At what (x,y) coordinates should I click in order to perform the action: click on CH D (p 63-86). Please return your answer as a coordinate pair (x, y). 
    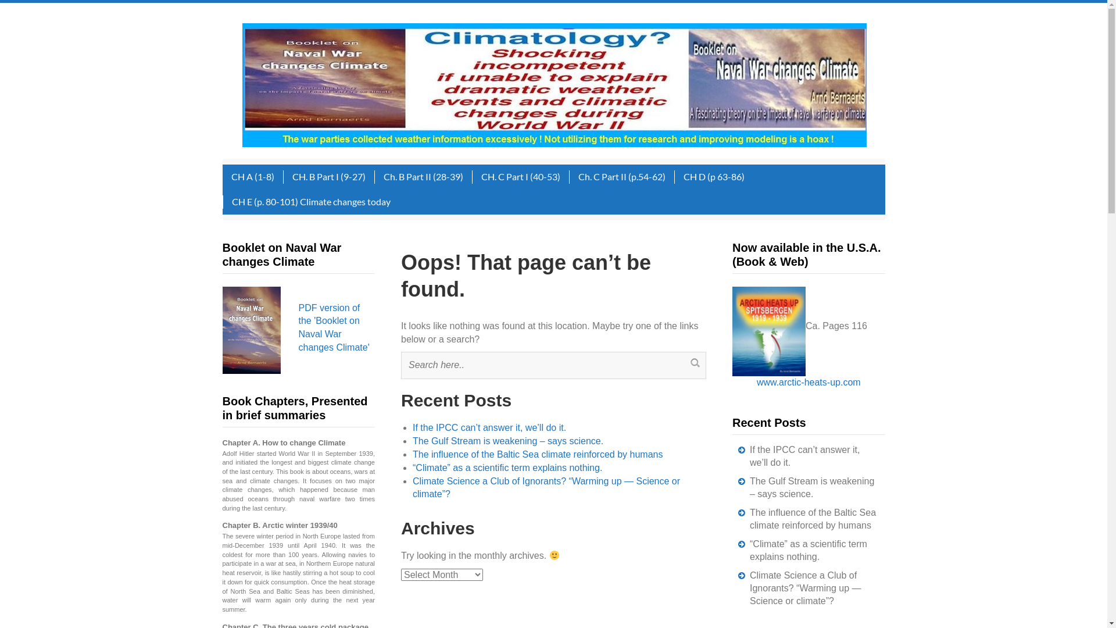
    Looking at the image, I should click on (714, 177).